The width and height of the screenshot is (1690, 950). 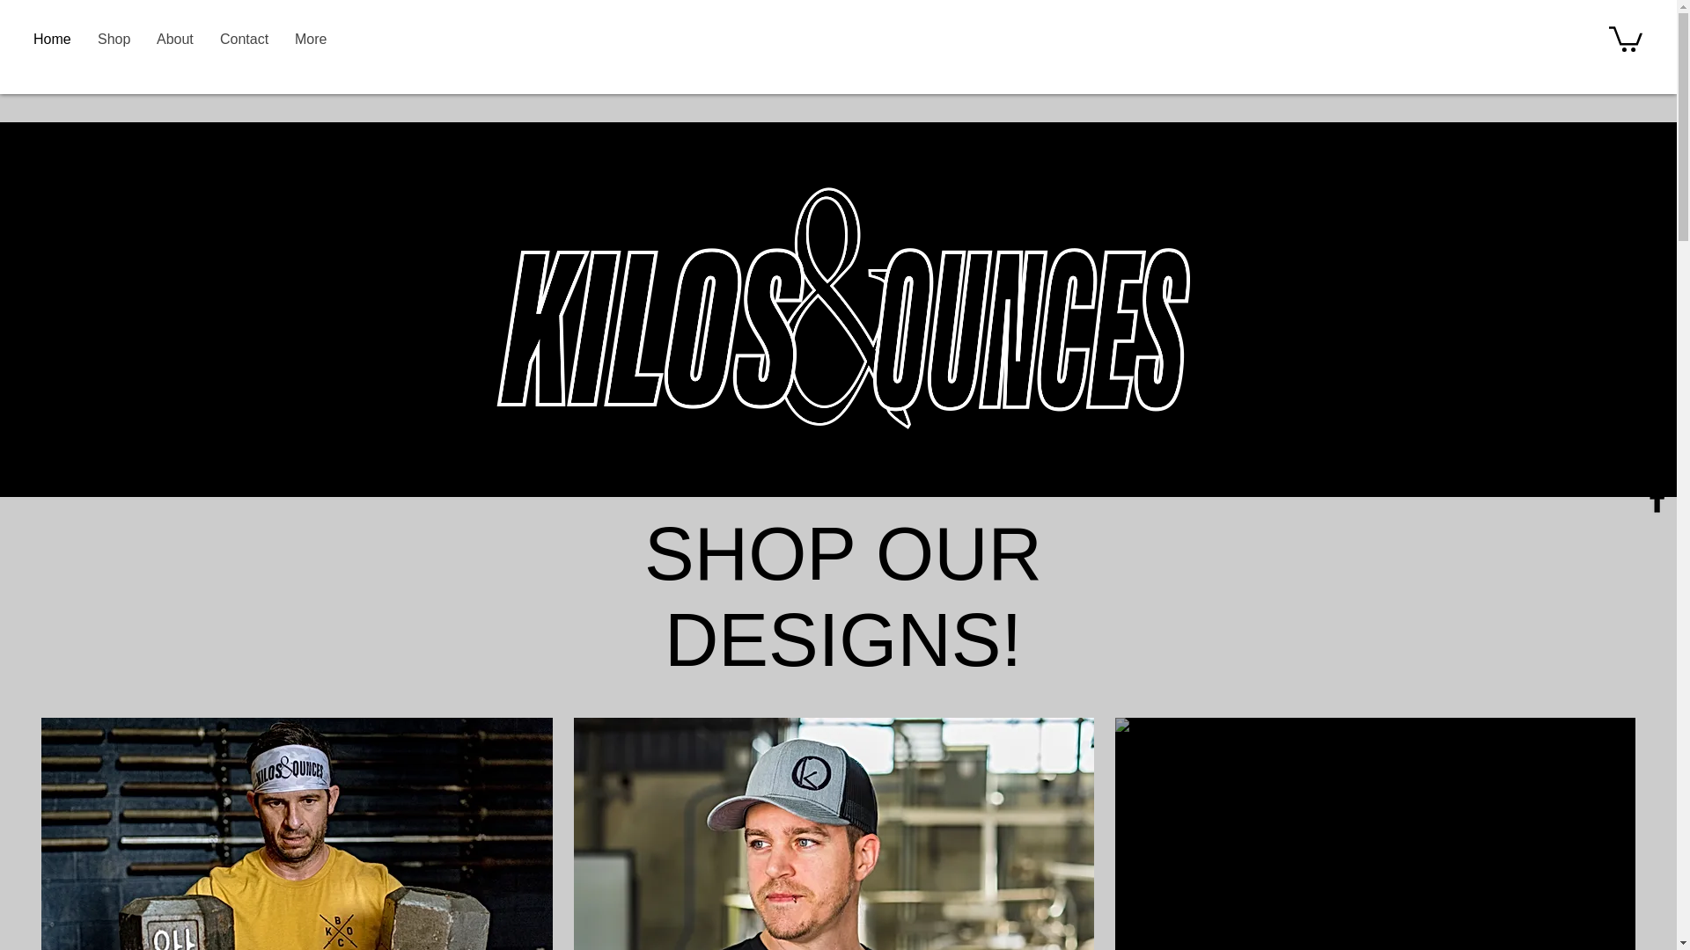 What do you see at coordinates (53, 40) in the screenshot?
I see `Home` at bounding box center [53, 40].